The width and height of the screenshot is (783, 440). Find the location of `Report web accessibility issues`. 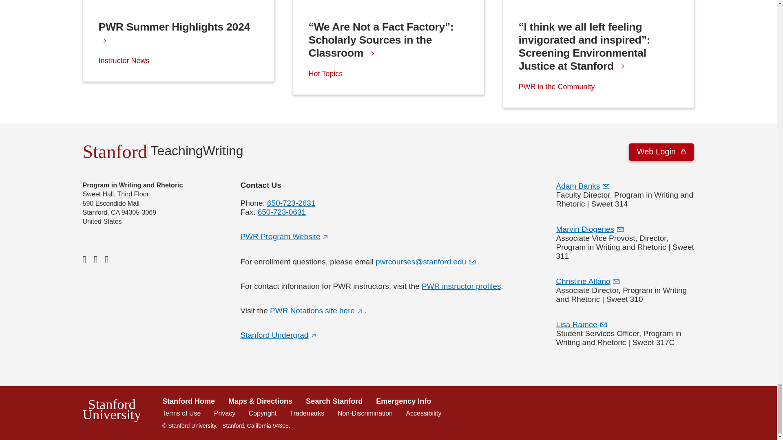

Report web accessibility issues is located at coordinates (423, 413).